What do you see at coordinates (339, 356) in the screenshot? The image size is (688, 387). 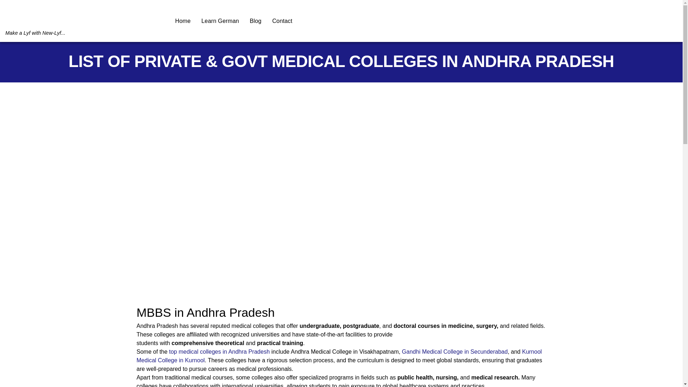 I see `Kurnool Medical College in Kurnool` at bounding box center [339, 356].